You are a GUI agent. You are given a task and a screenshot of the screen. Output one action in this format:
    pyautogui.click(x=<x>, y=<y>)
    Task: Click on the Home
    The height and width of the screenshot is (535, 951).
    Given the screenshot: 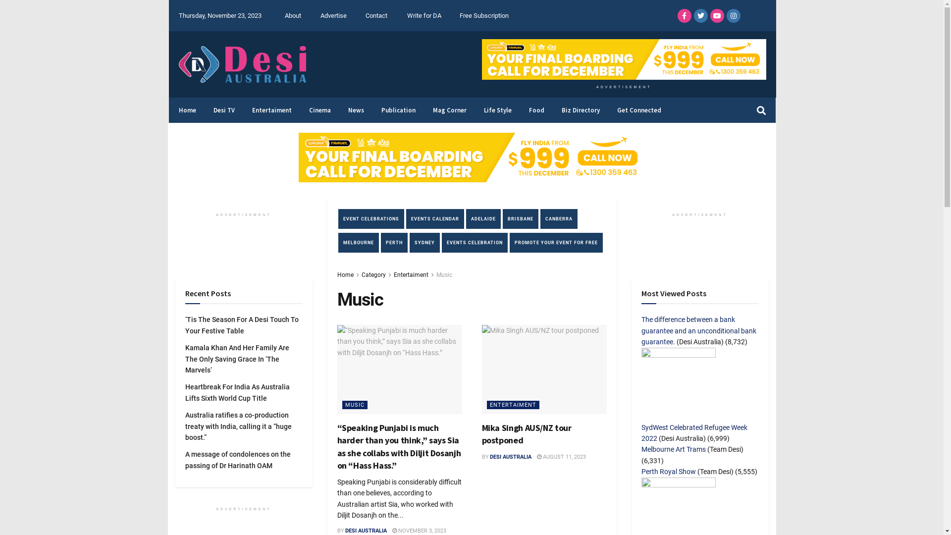 What is the action you would take?
    pyautogui.click(x=345, y=275)
    